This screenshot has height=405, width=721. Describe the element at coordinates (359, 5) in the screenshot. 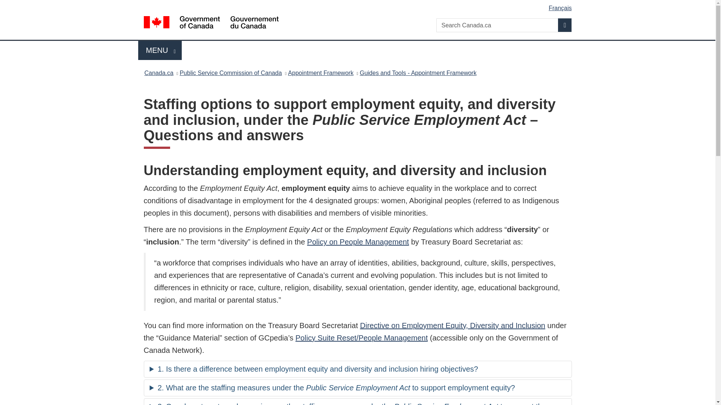

I see `Skip to main content` at that location.